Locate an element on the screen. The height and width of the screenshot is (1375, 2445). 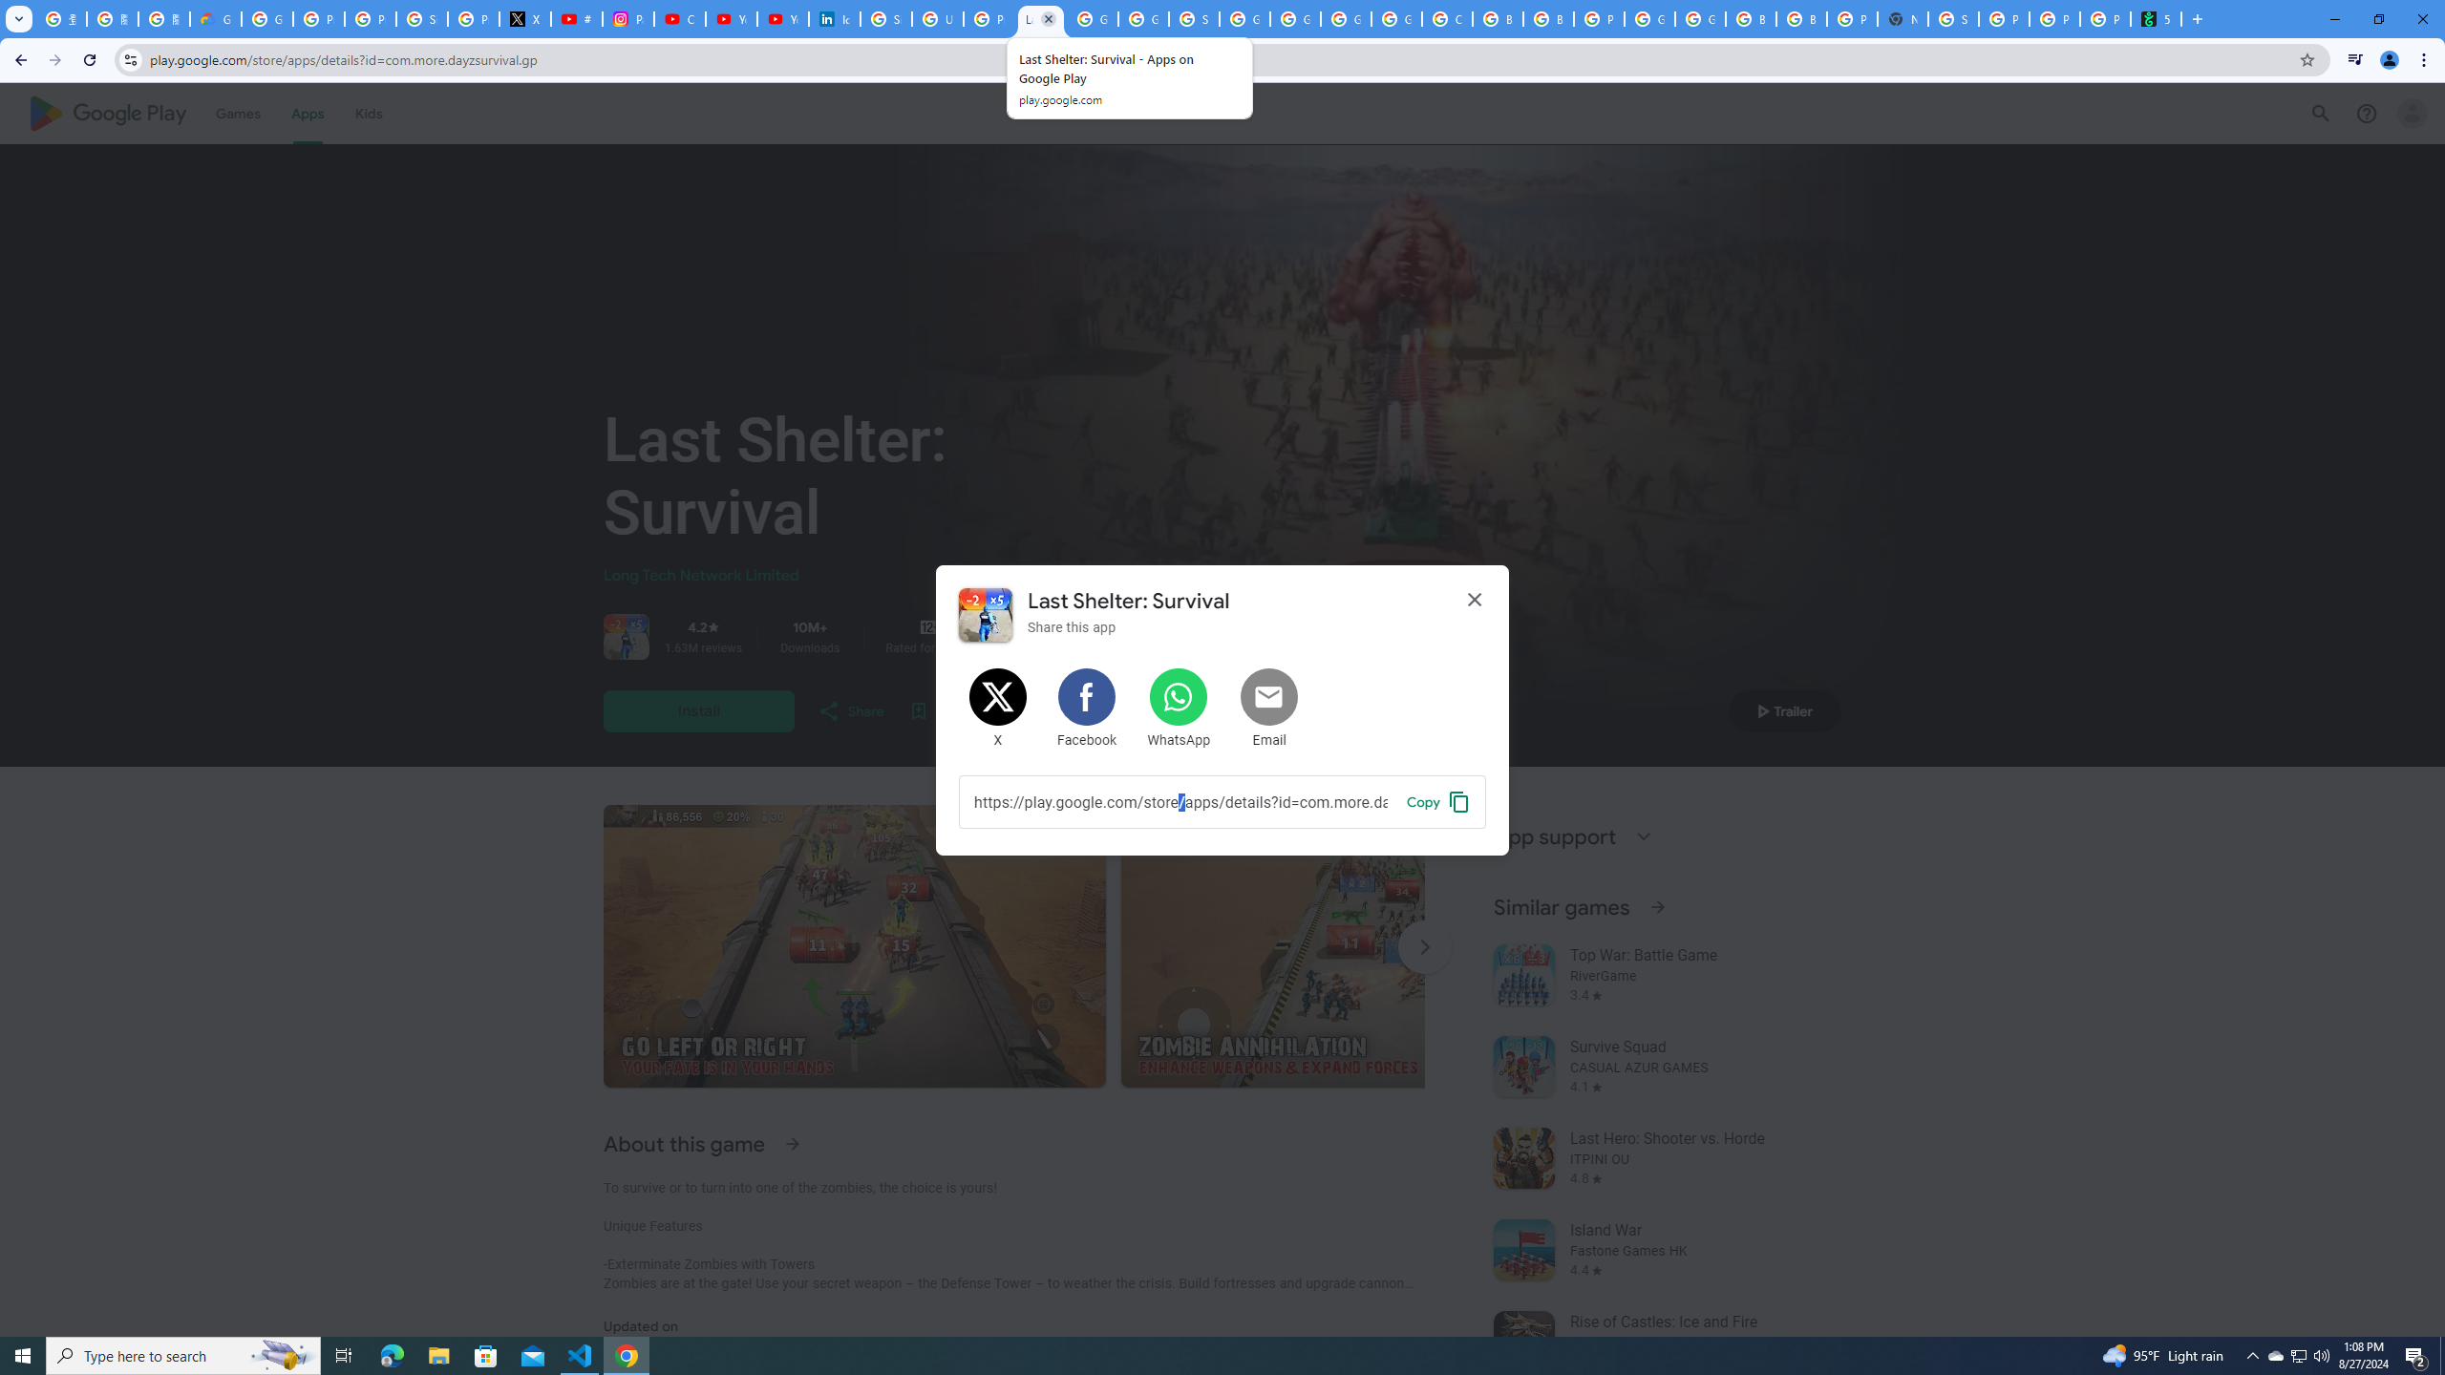
Google Cloud Privacy Notice is located at coordinates (215, 19).